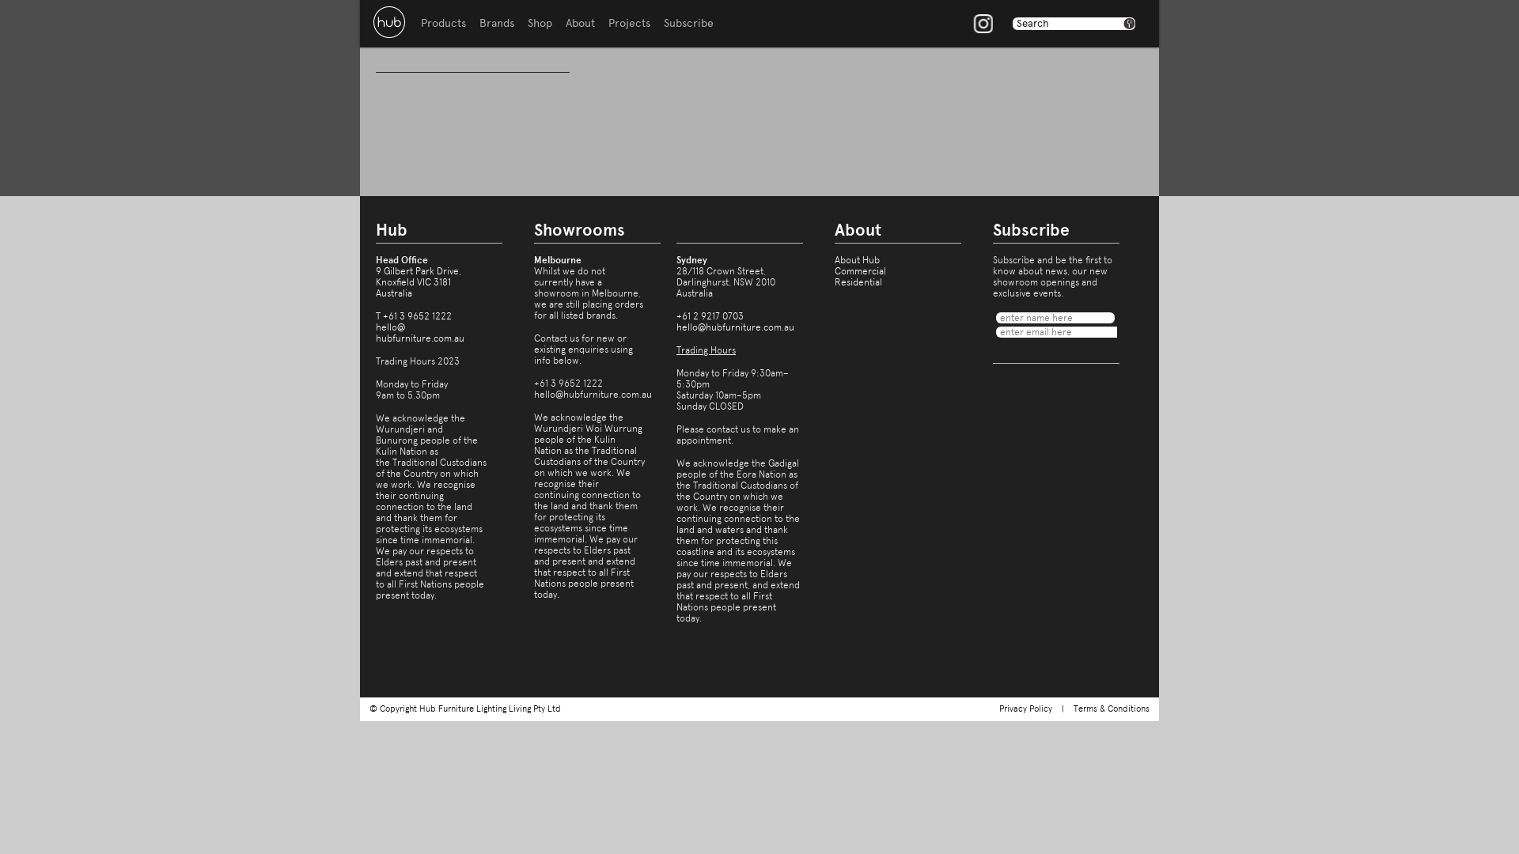  What do you see at coordinates (418, 316) in the screenshot?
I see `+61 3 9652 1222` at bounding box center [418, 316].